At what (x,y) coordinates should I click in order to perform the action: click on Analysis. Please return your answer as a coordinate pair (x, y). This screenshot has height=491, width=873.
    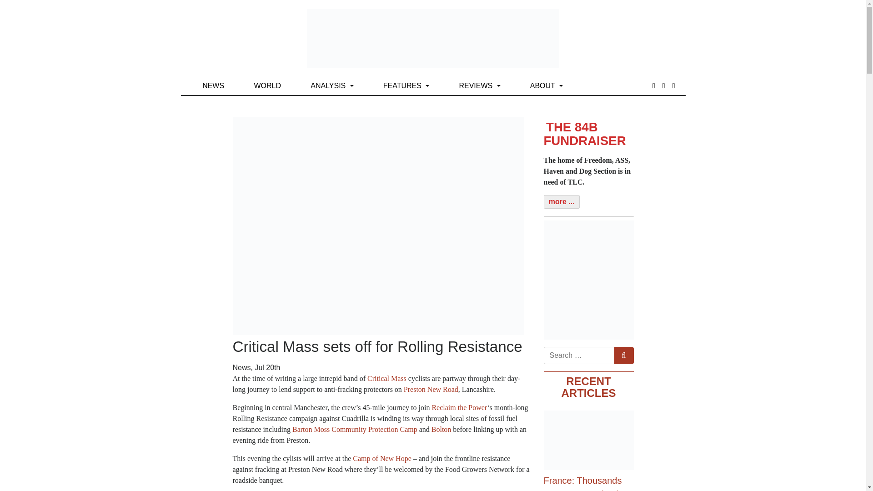
    Looking at the image, I should click on (332, 85).